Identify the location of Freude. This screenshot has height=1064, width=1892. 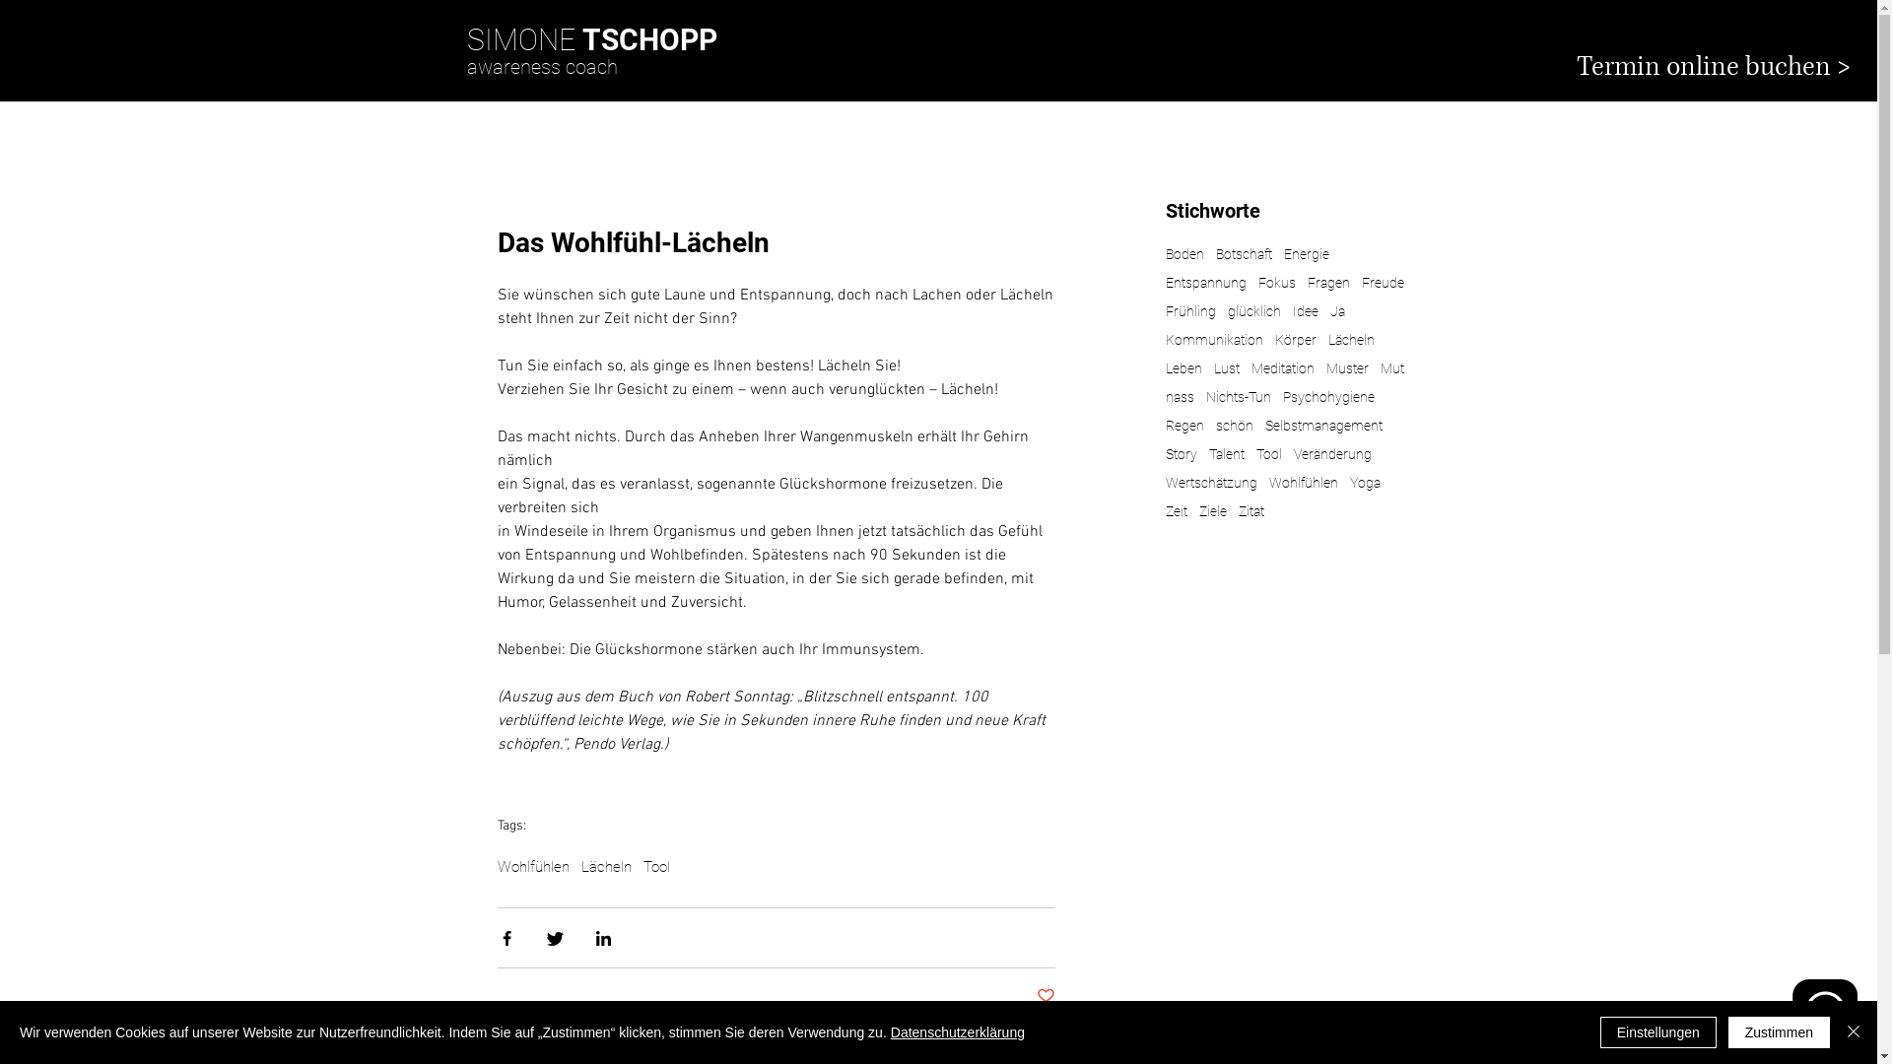
(1384, 284).